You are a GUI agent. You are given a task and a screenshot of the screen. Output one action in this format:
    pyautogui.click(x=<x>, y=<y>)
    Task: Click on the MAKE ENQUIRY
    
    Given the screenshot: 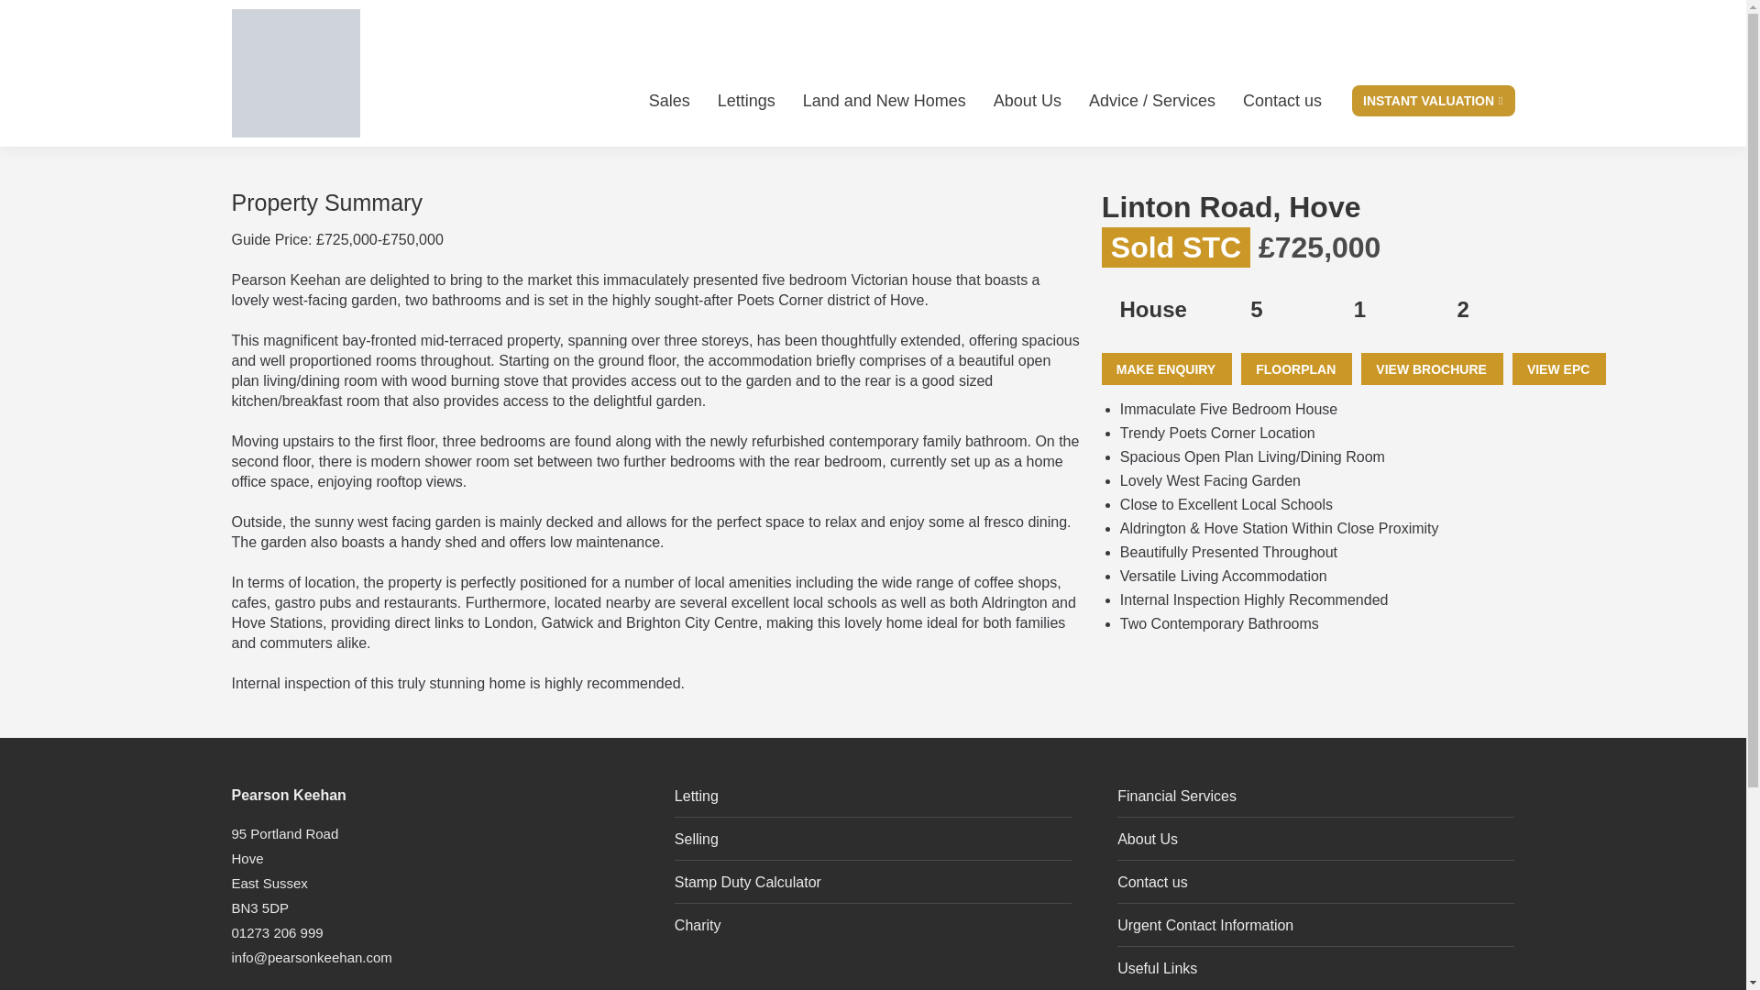 What is the action you would take?
    pyautogui.click(x=1166, y=368)
    